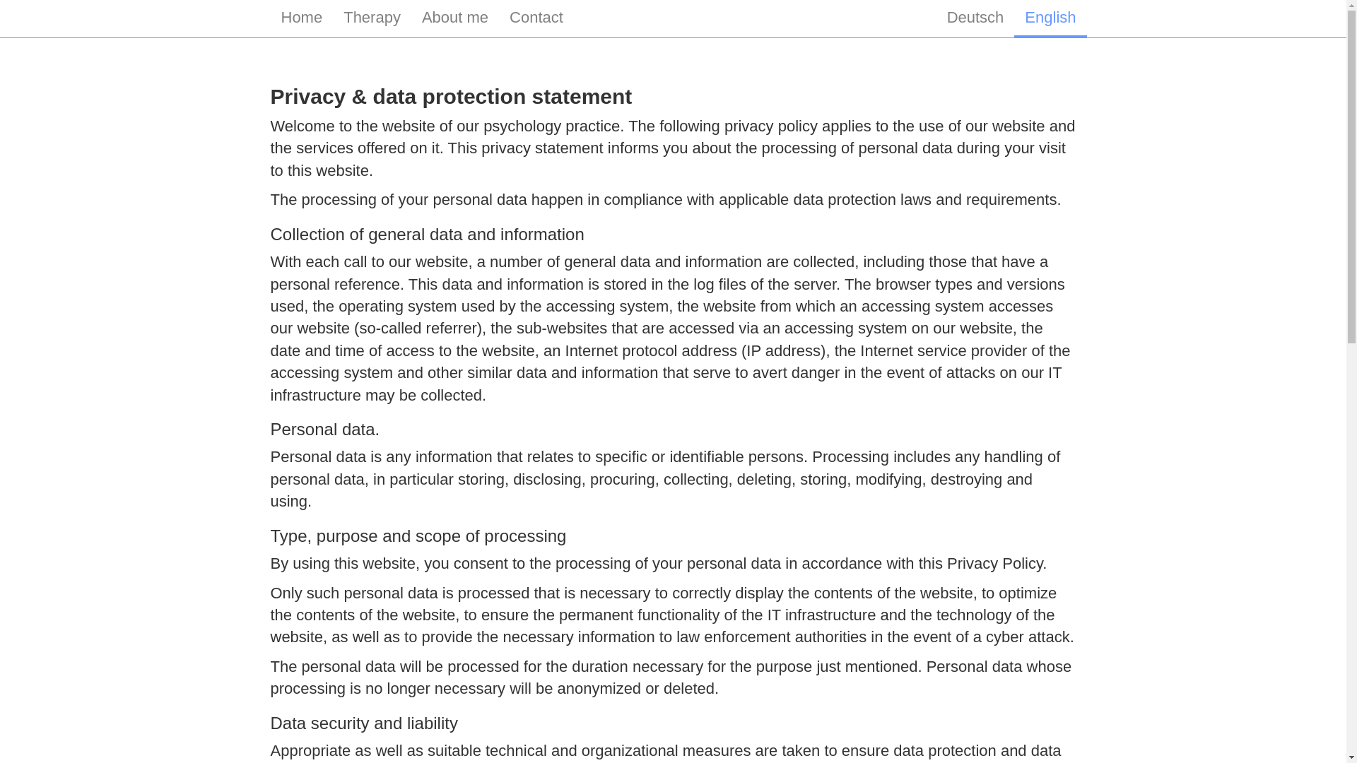 The height and width of the screenshot is (763, 1357). I want to click on English, so click(1050, 18).